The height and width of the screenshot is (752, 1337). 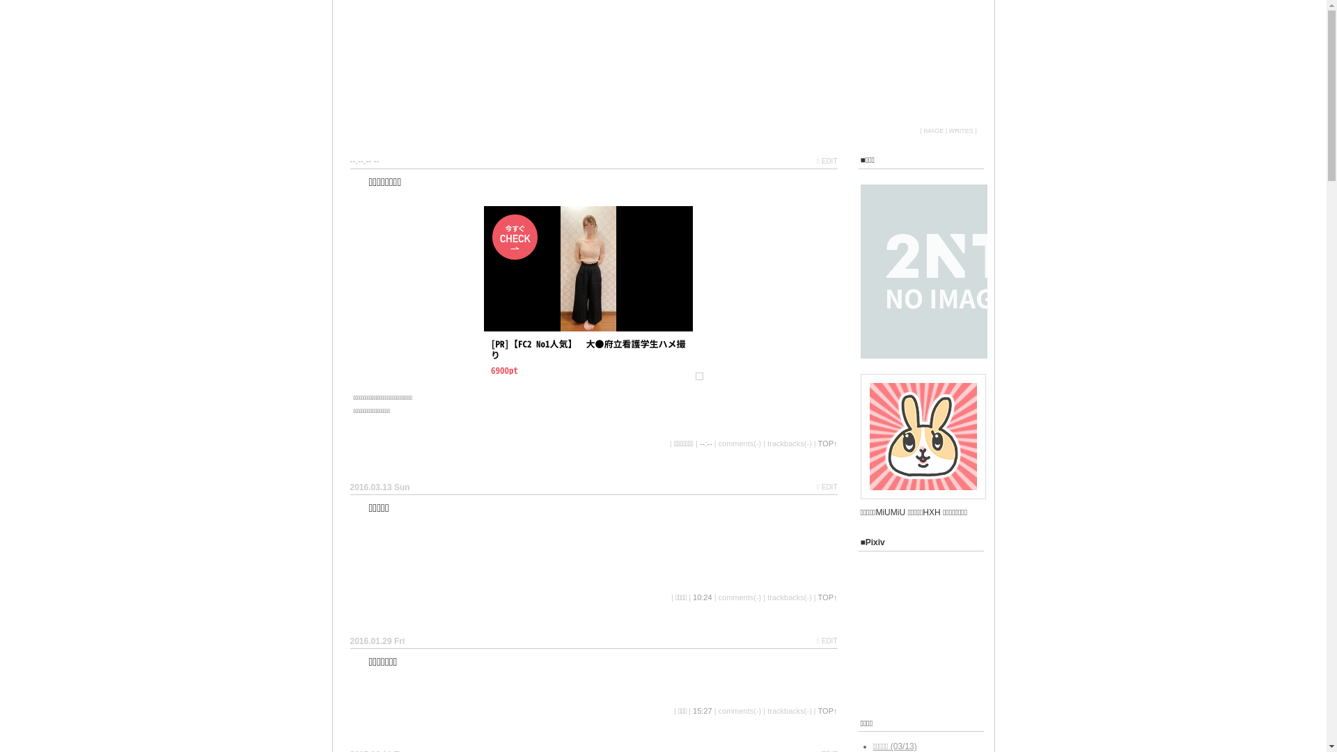 What do you see at coordinates (702, 711) in the screenshot?
I see `15:27` at bounding box center [702, 711].